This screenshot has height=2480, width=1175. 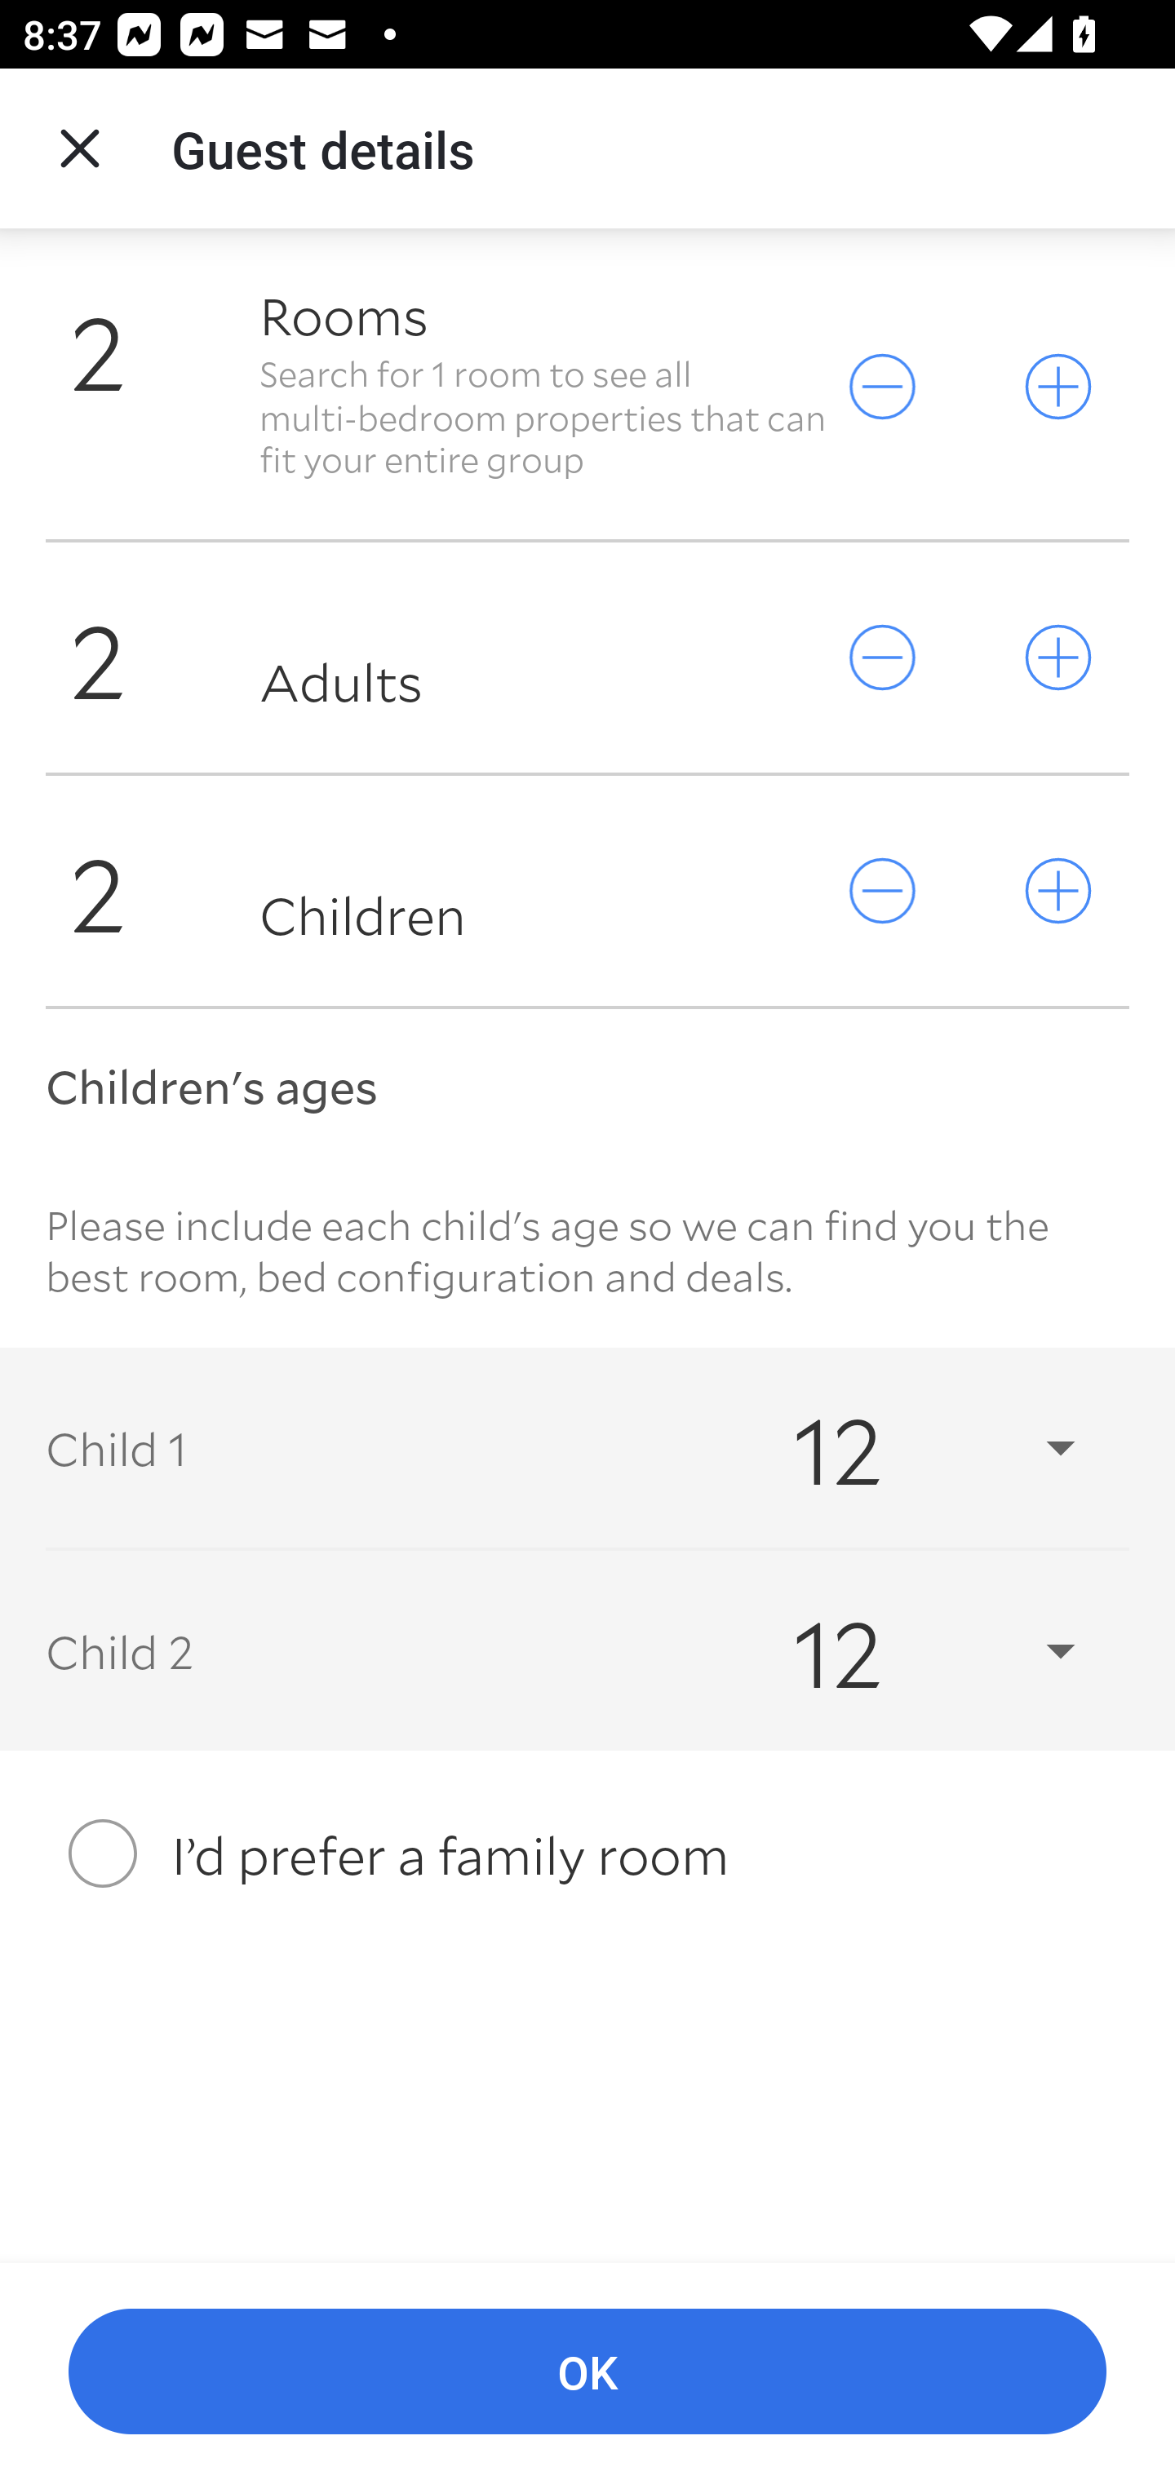 I want to click on I’d prefer a family room, so click(x=587, y=1855).